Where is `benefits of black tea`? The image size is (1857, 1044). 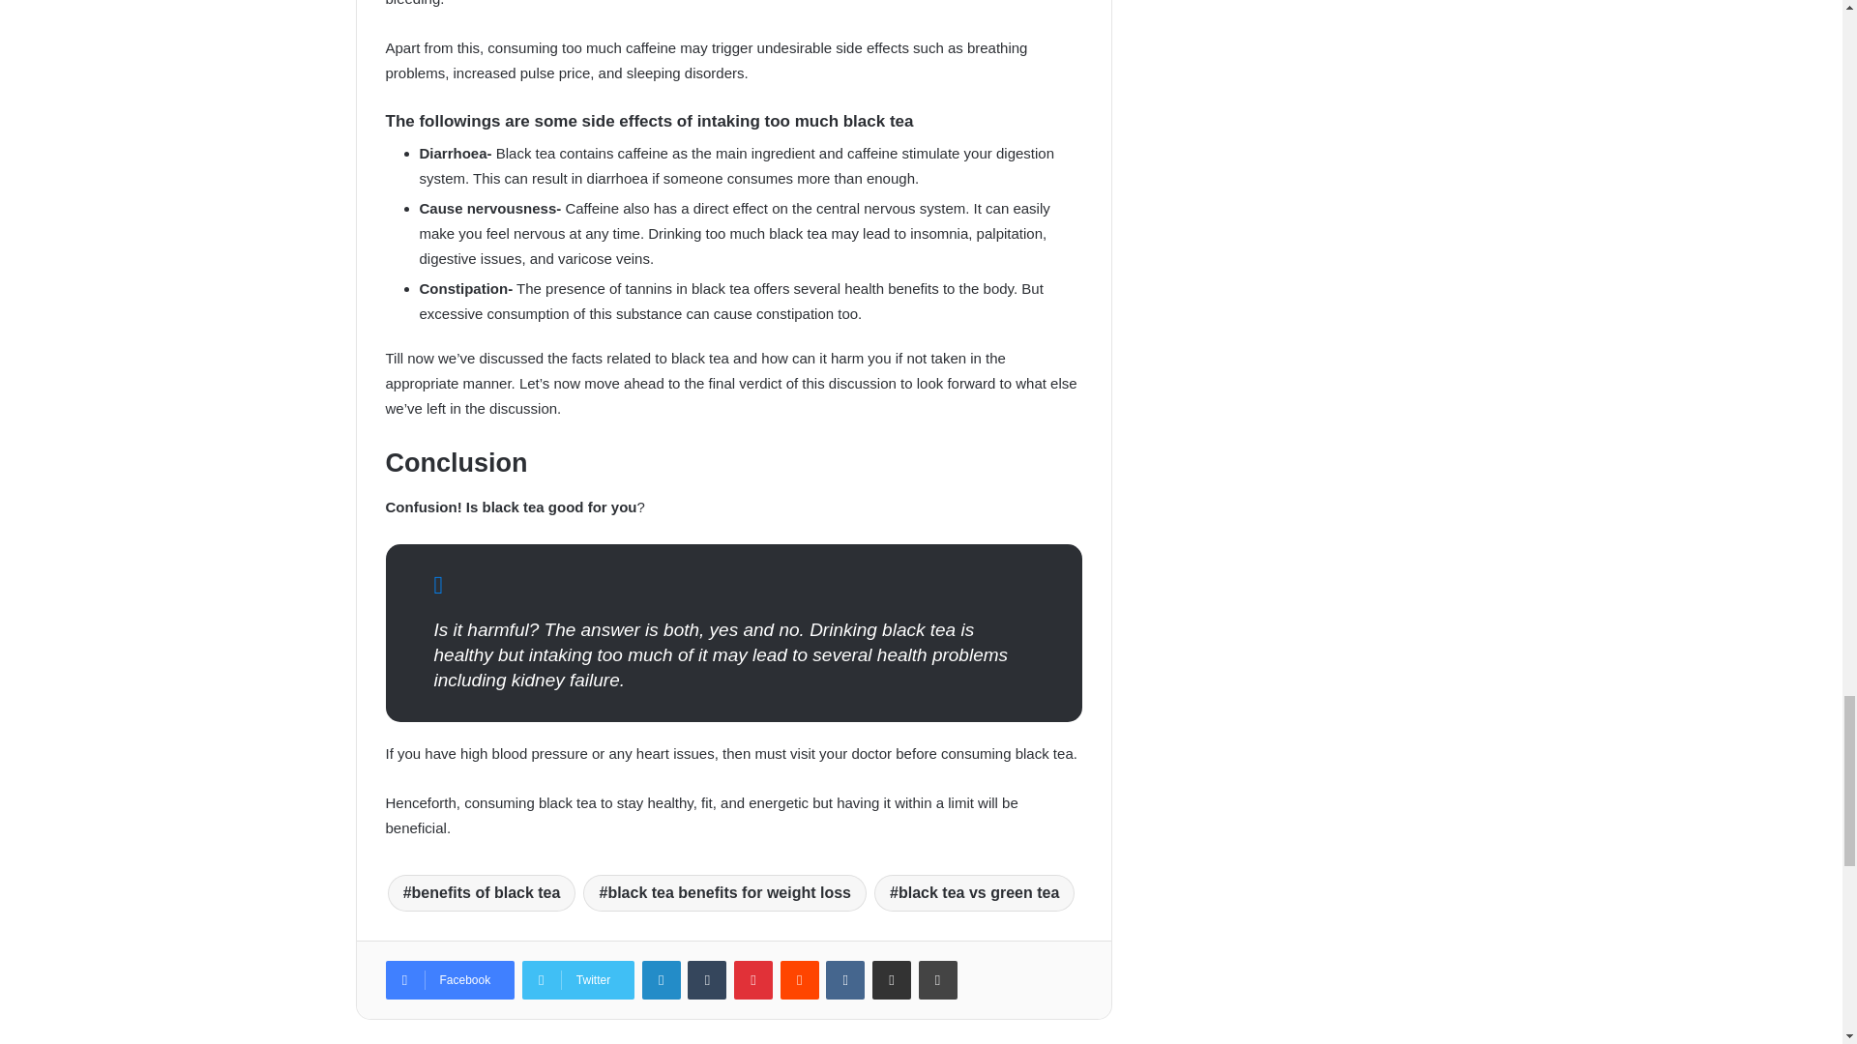 benefits of black tea is located at coordinates (482, 893).